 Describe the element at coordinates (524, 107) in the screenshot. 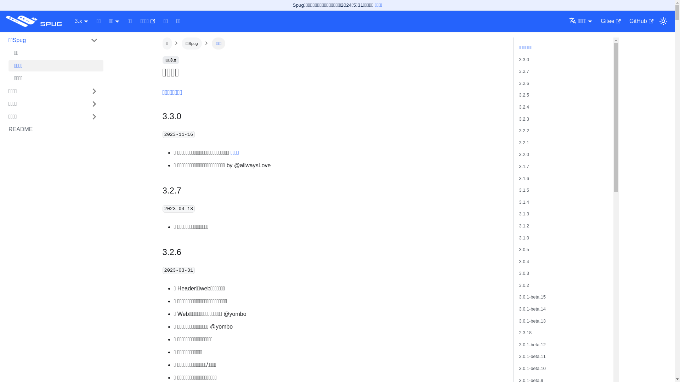

I see `3.2.4` at that location.